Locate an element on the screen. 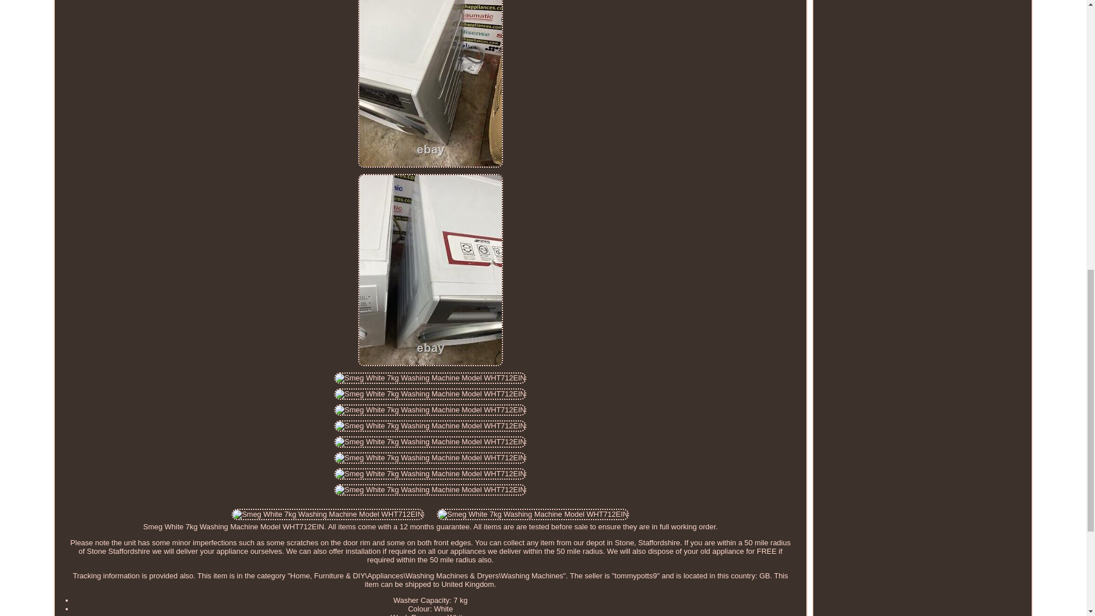 This screenshot has width=1095, height=616. Smeg White 7kg Washing Machine Model WHT712EIN is located at coordinates (430, 457).